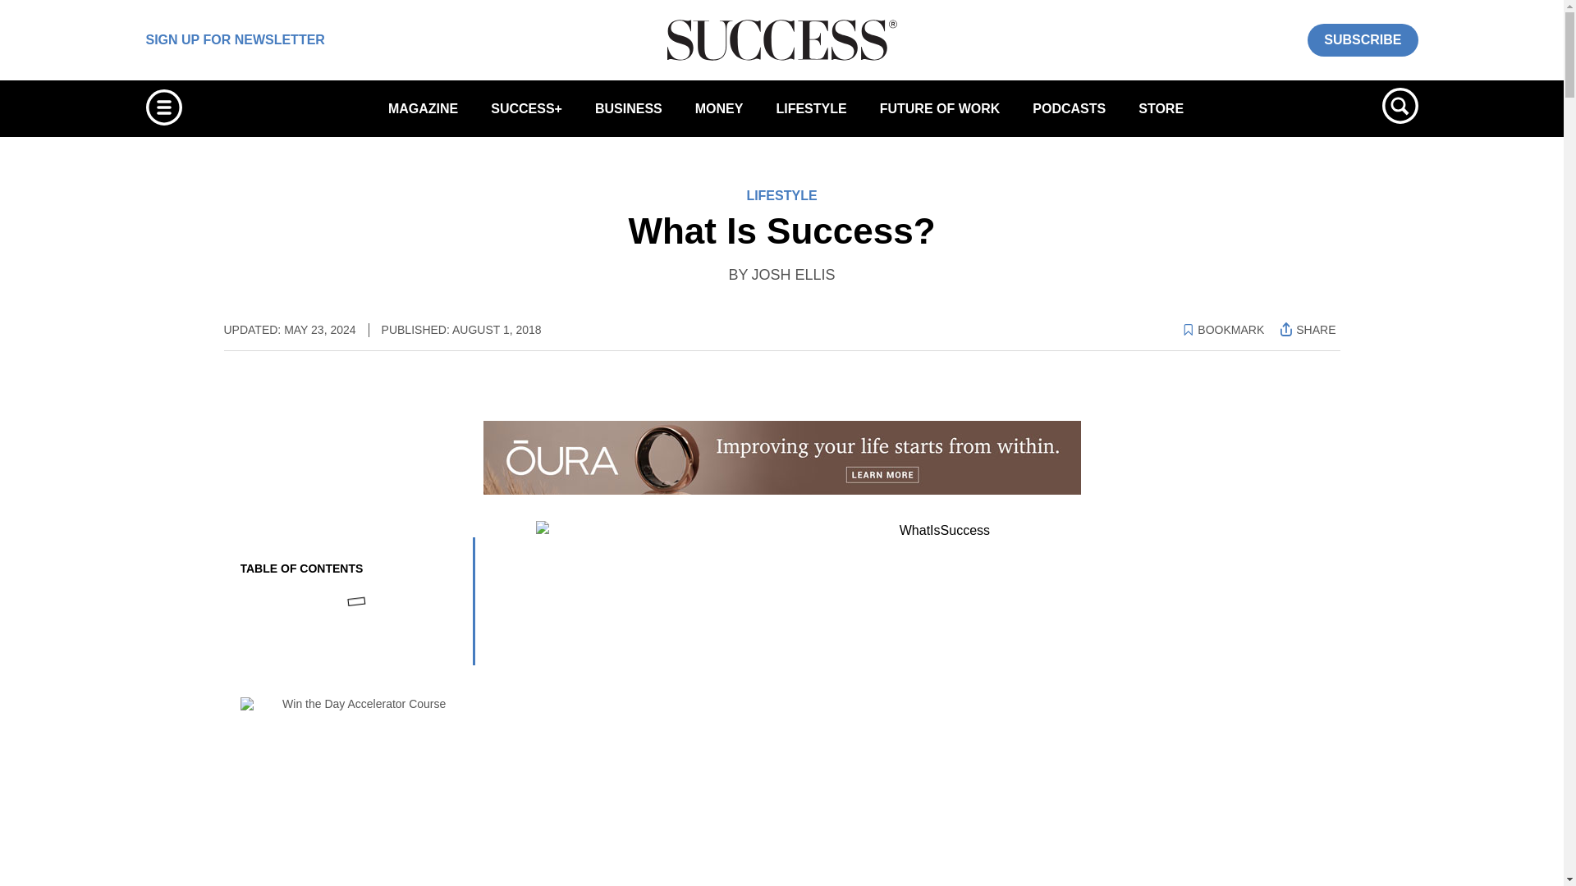  Describe the element at coordinates (1161, 108) in the screenshot. I see `STORE` at that location.